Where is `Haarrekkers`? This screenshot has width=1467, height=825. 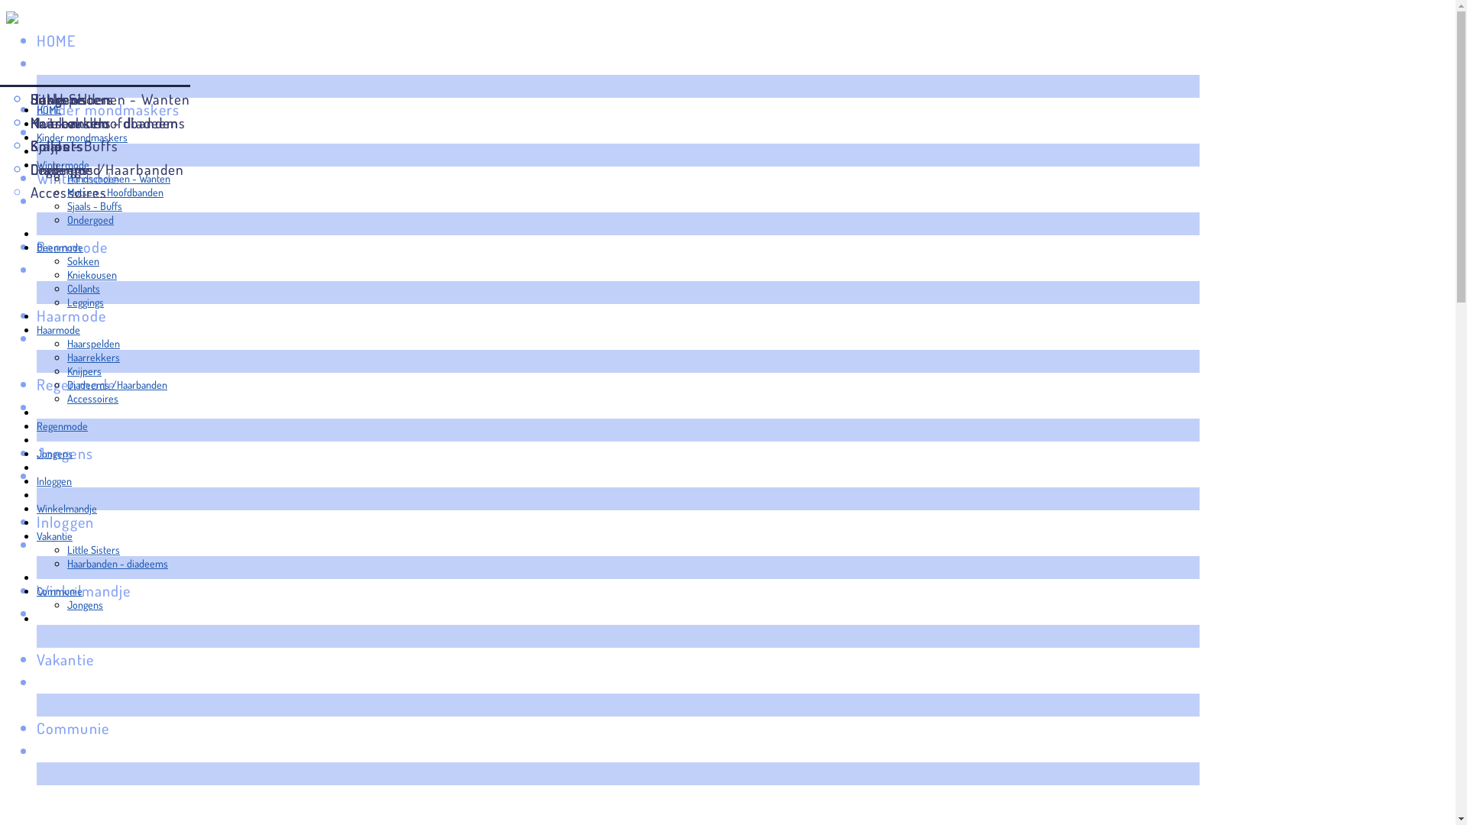
Haarrekkers is located at coordinates (93, 357).